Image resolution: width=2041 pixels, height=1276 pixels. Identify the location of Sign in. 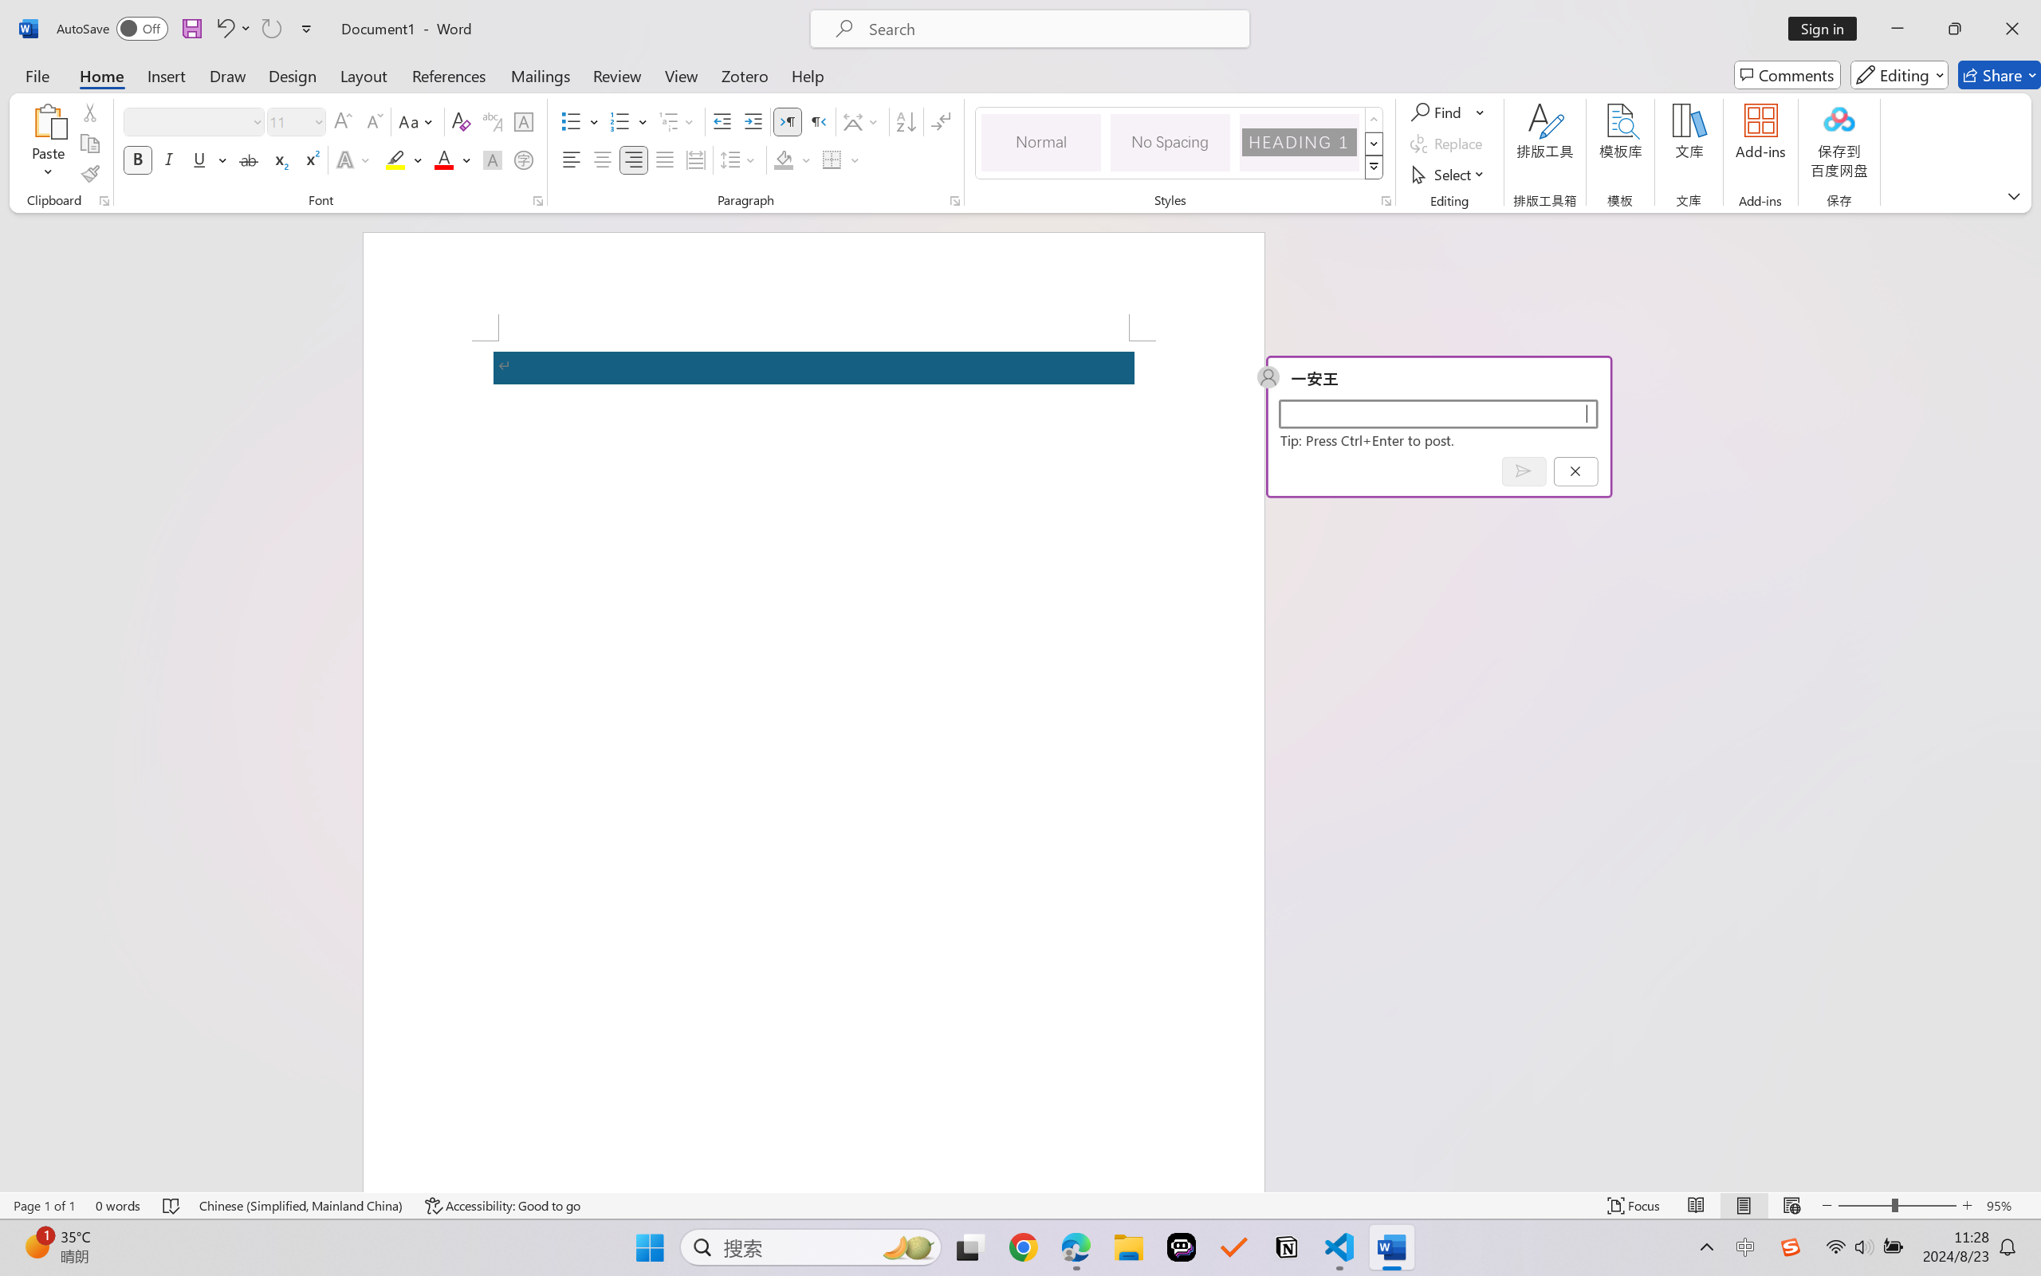
(1828, 29).